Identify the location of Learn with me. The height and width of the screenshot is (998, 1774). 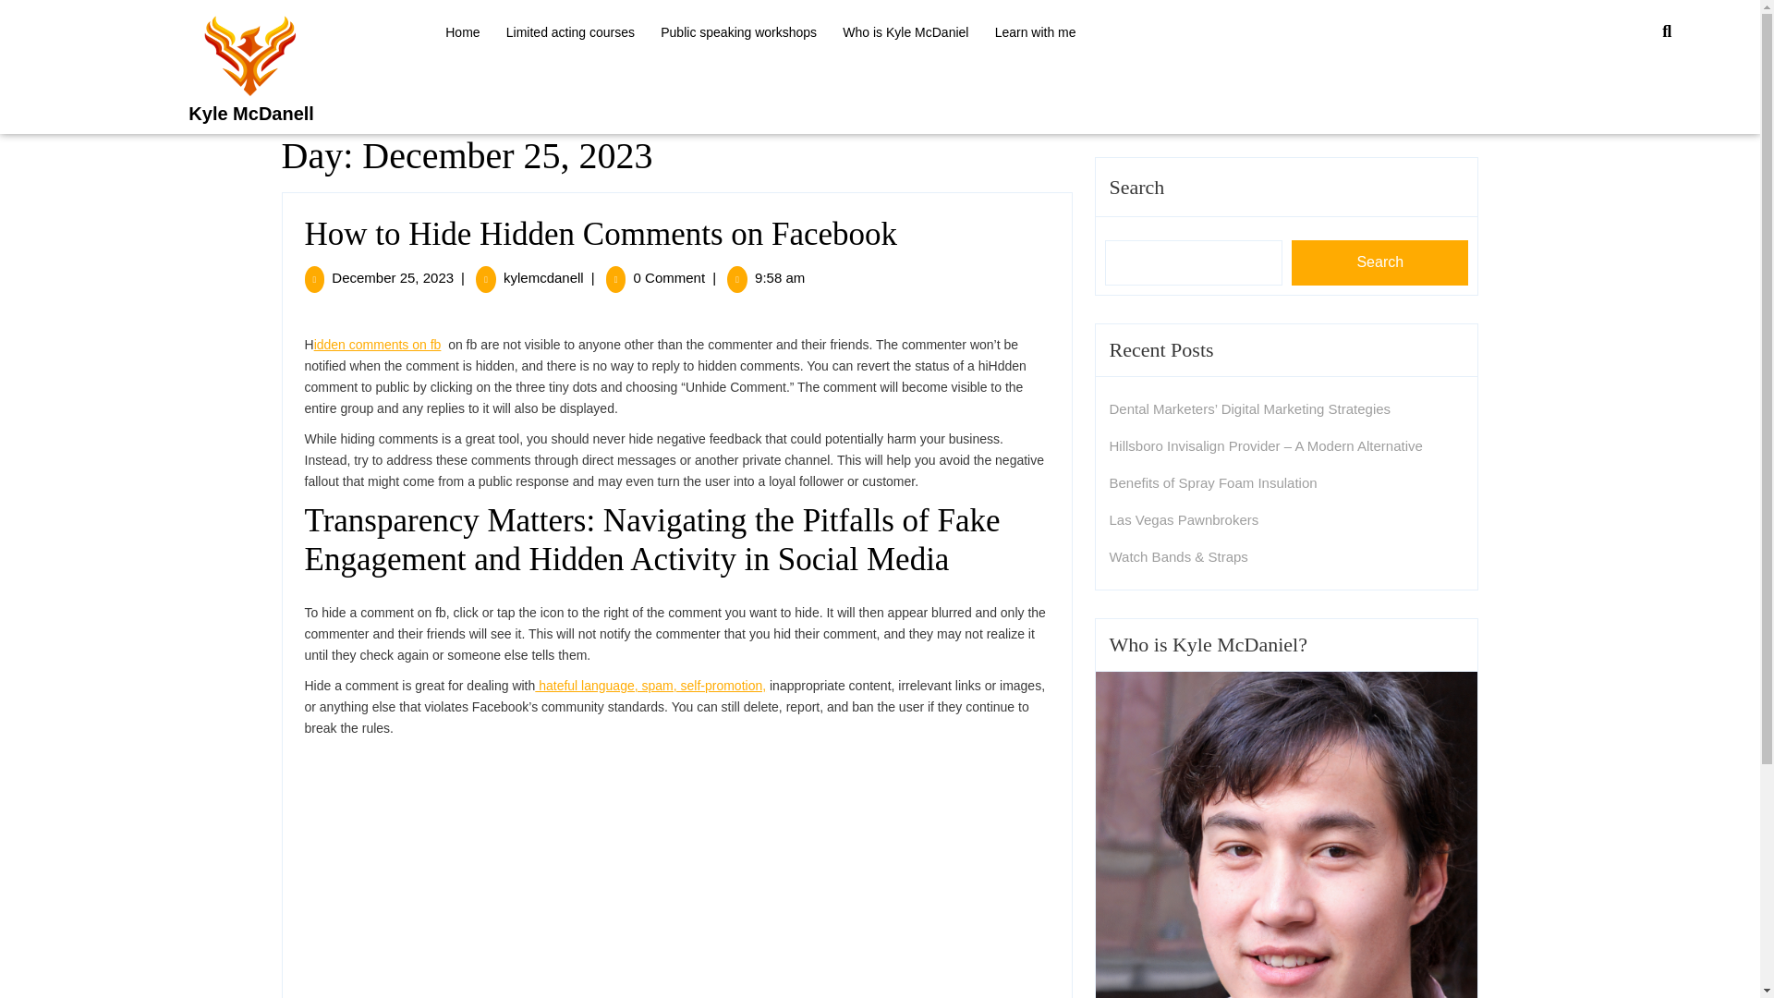
(1035, 33).